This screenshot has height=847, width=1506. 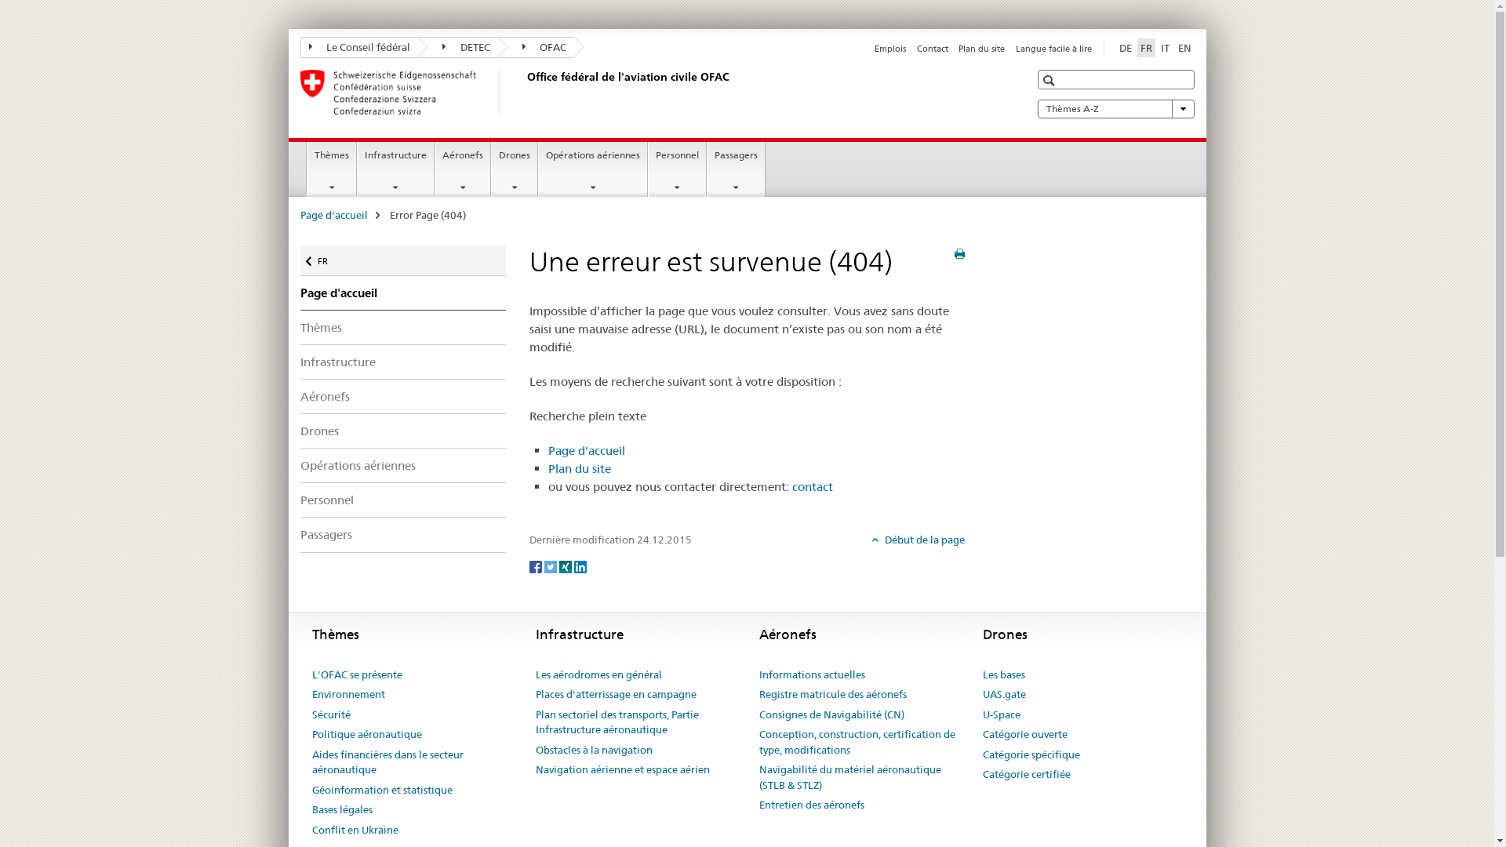 What do you see at coordinates (933, 49) in the screenshot?
I see `Contact` at bounding box center [933, 49].